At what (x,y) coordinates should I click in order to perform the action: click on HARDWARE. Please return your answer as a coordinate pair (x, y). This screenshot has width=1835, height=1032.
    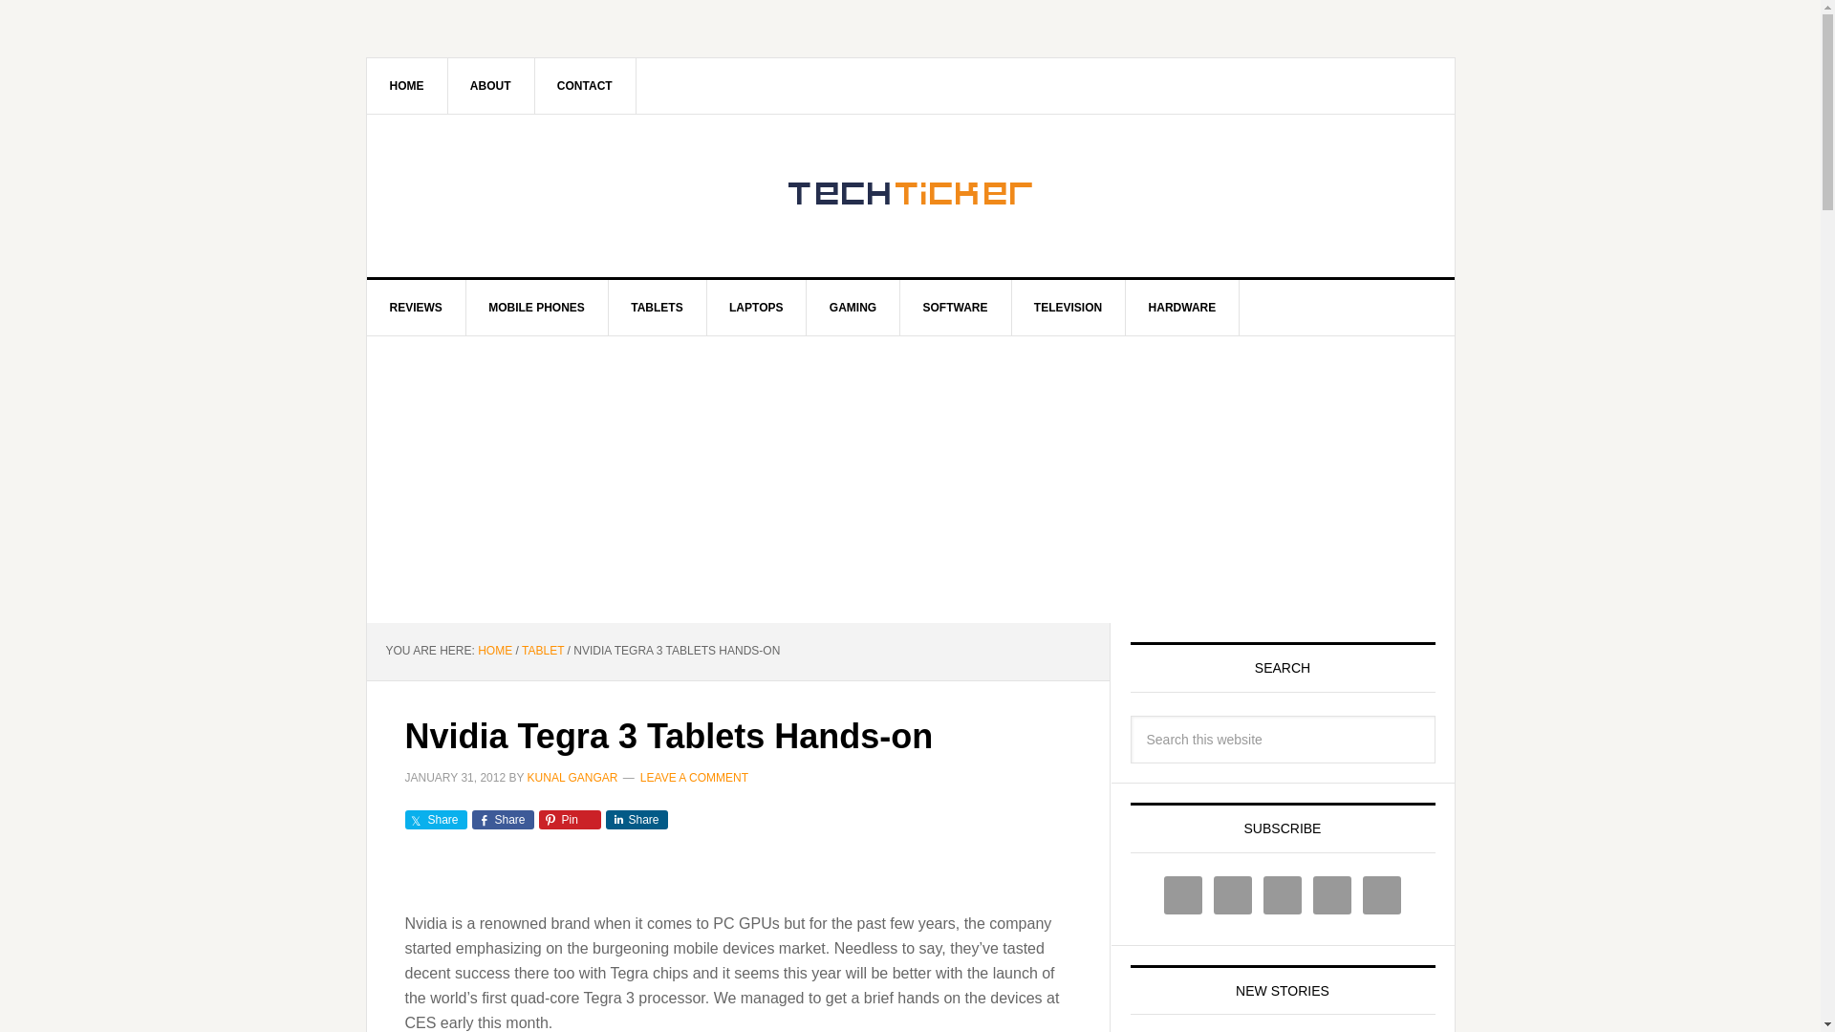
    Looking at the image, I should click on (1183, 308).